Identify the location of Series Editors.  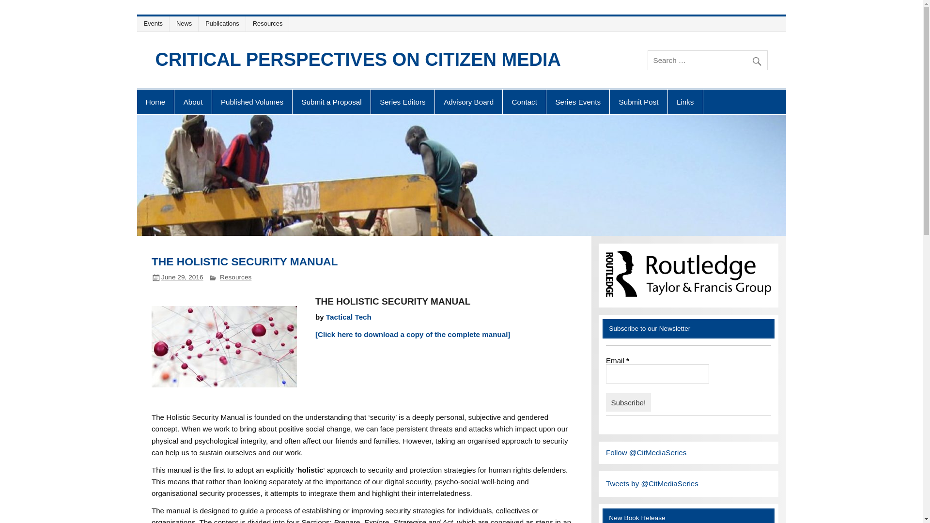
(403, 102).